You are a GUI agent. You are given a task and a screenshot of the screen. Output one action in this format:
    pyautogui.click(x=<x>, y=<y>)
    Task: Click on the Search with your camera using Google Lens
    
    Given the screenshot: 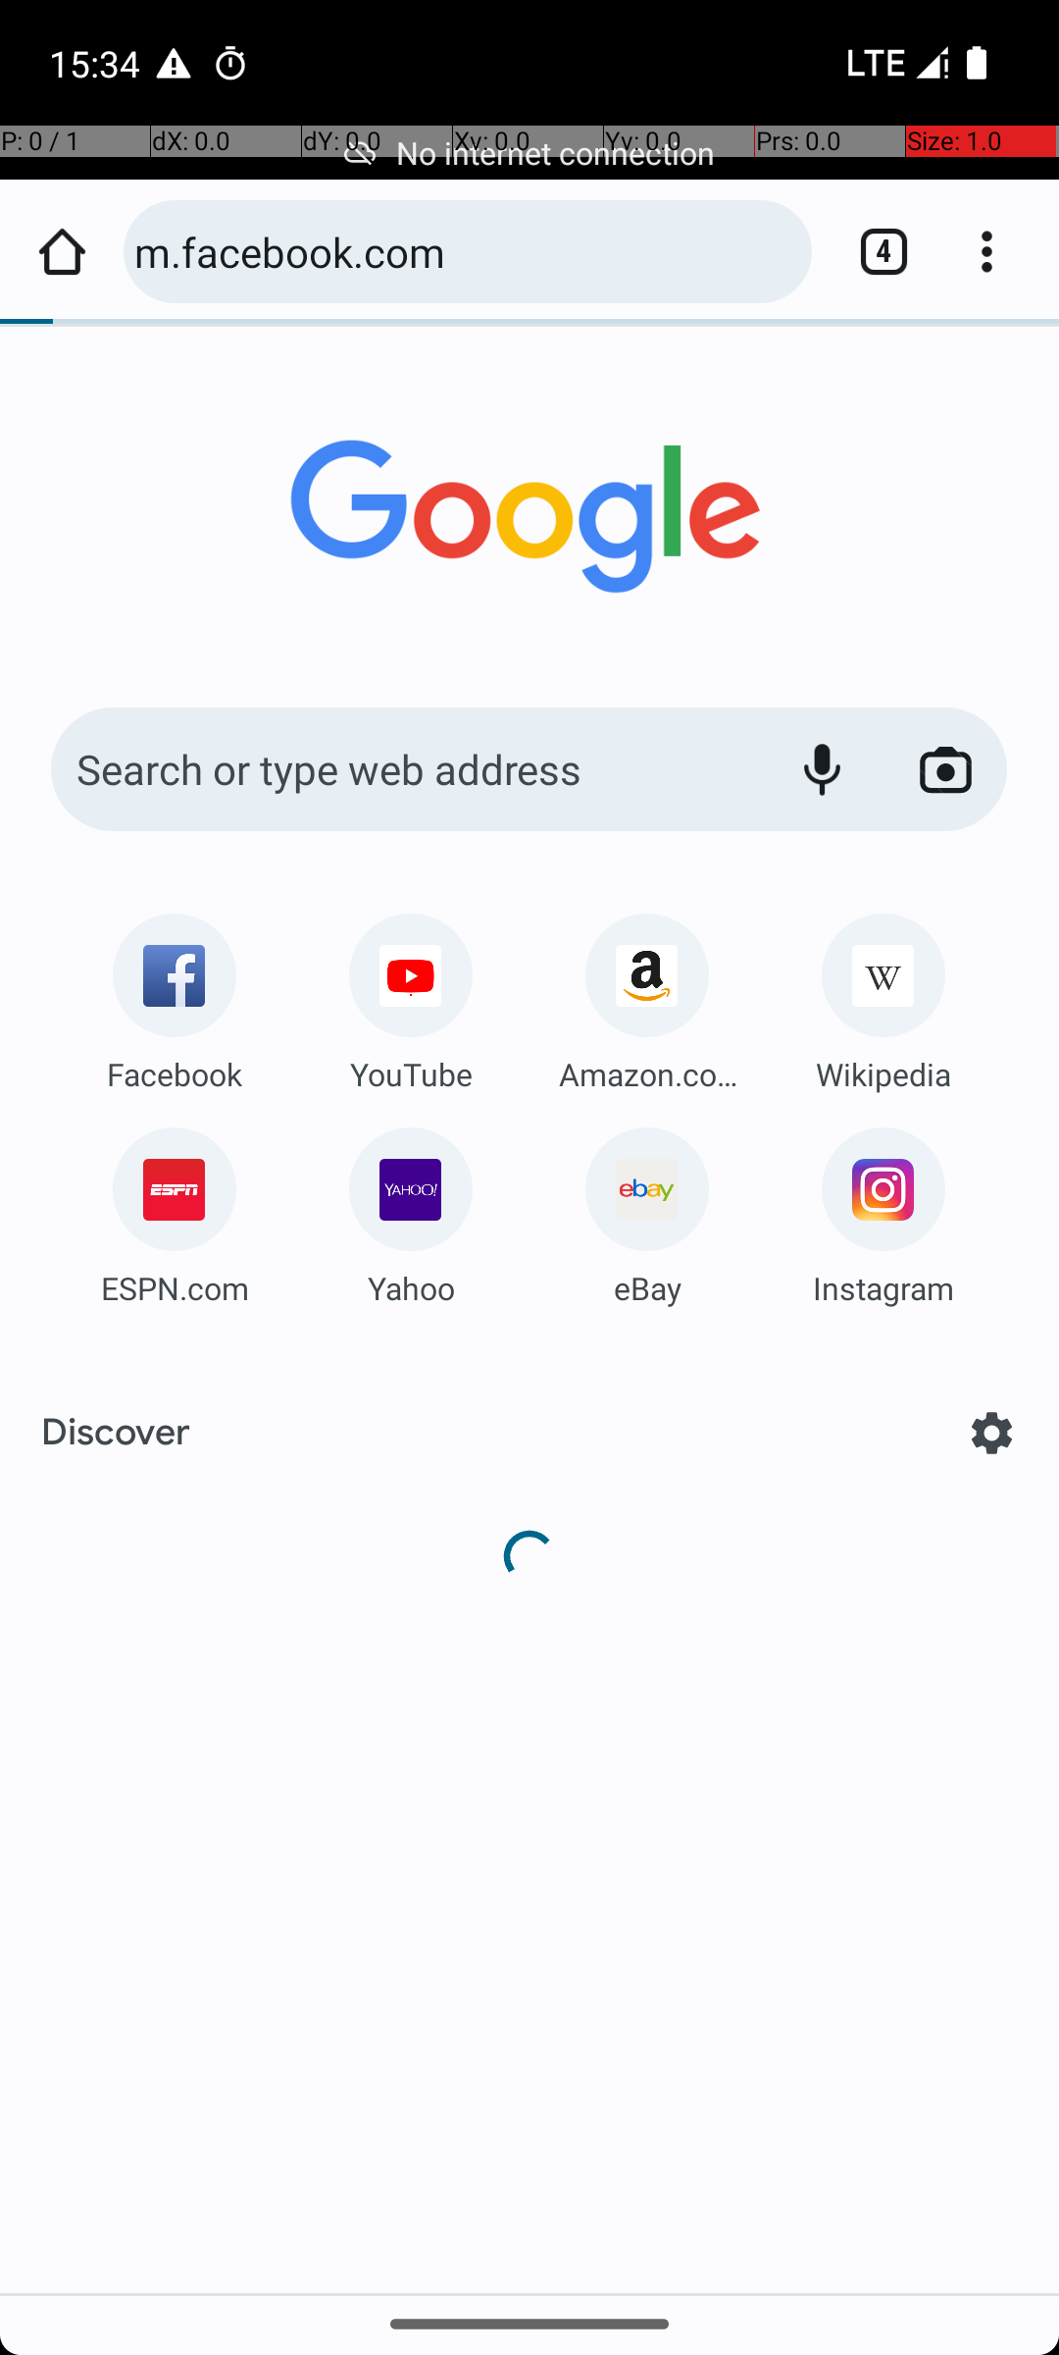 What is the action you would take?
    pyautogui.click(x=945, y=769)
    